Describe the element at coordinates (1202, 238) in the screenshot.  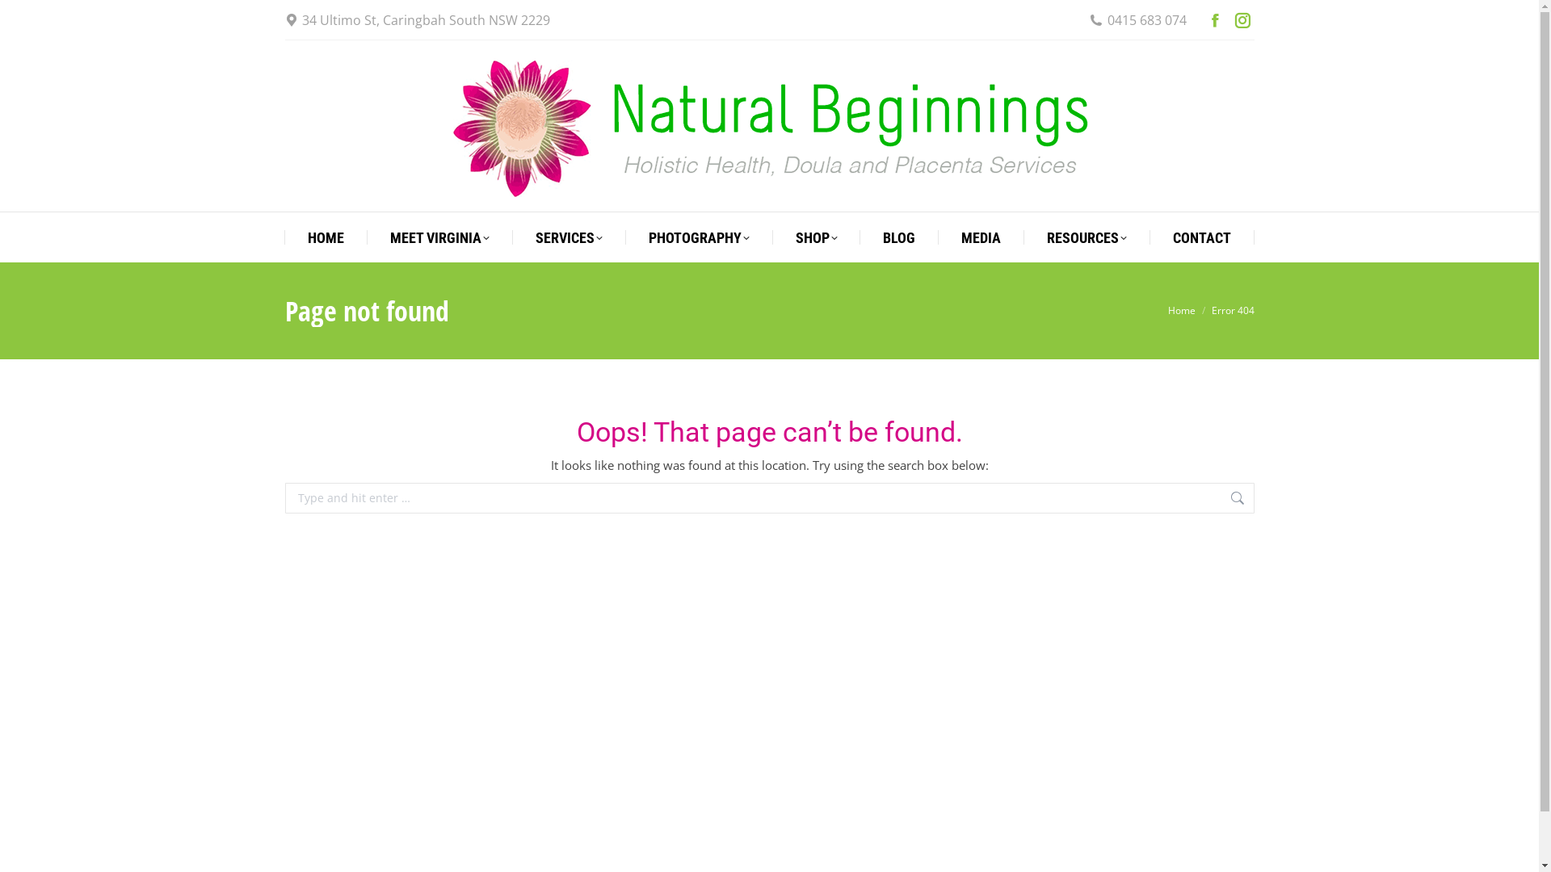
I see `CONTACT` at that location.